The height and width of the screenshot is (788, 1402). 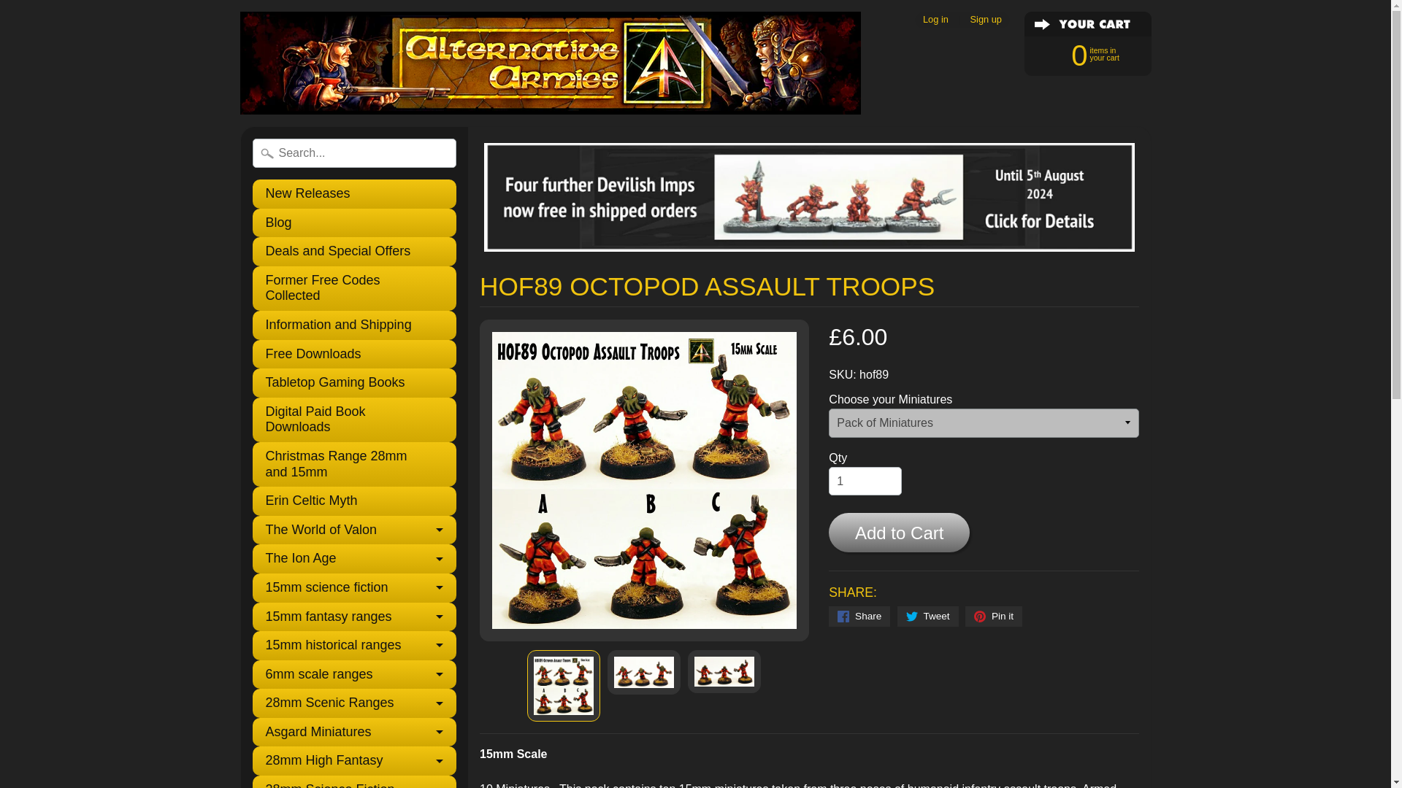 What do you see at coordinates (354, 530) in the screenshot?
I see `The World of Valon` at bounding box center [354, 530].